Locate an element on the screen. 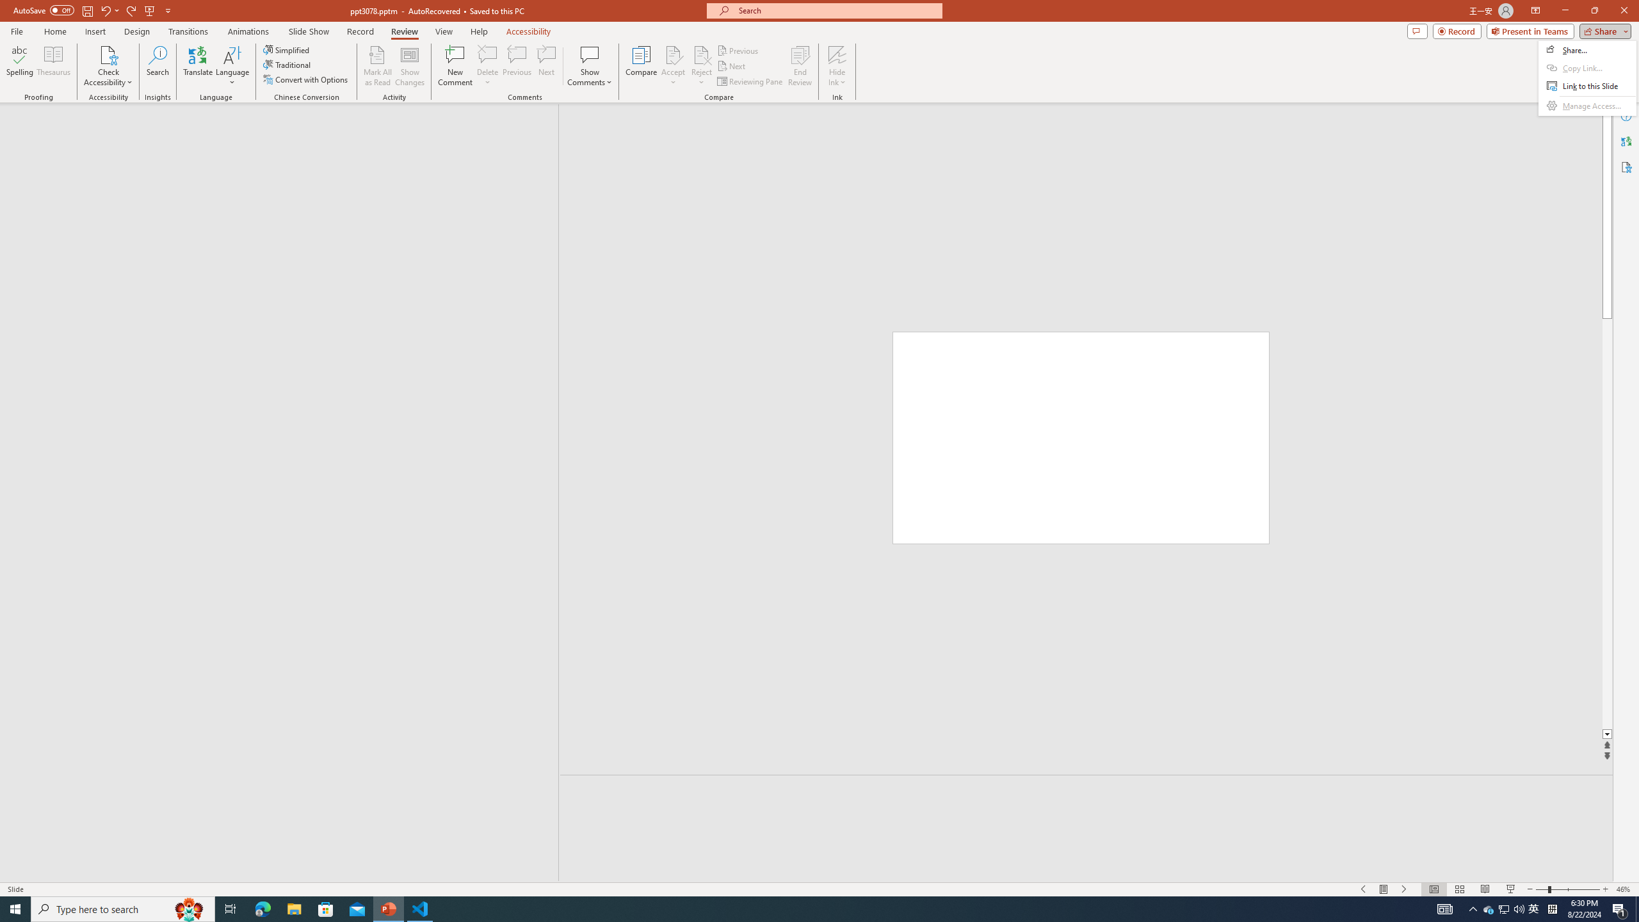 The image size is (1639, 922). Search is located at coordinates (157, 66).